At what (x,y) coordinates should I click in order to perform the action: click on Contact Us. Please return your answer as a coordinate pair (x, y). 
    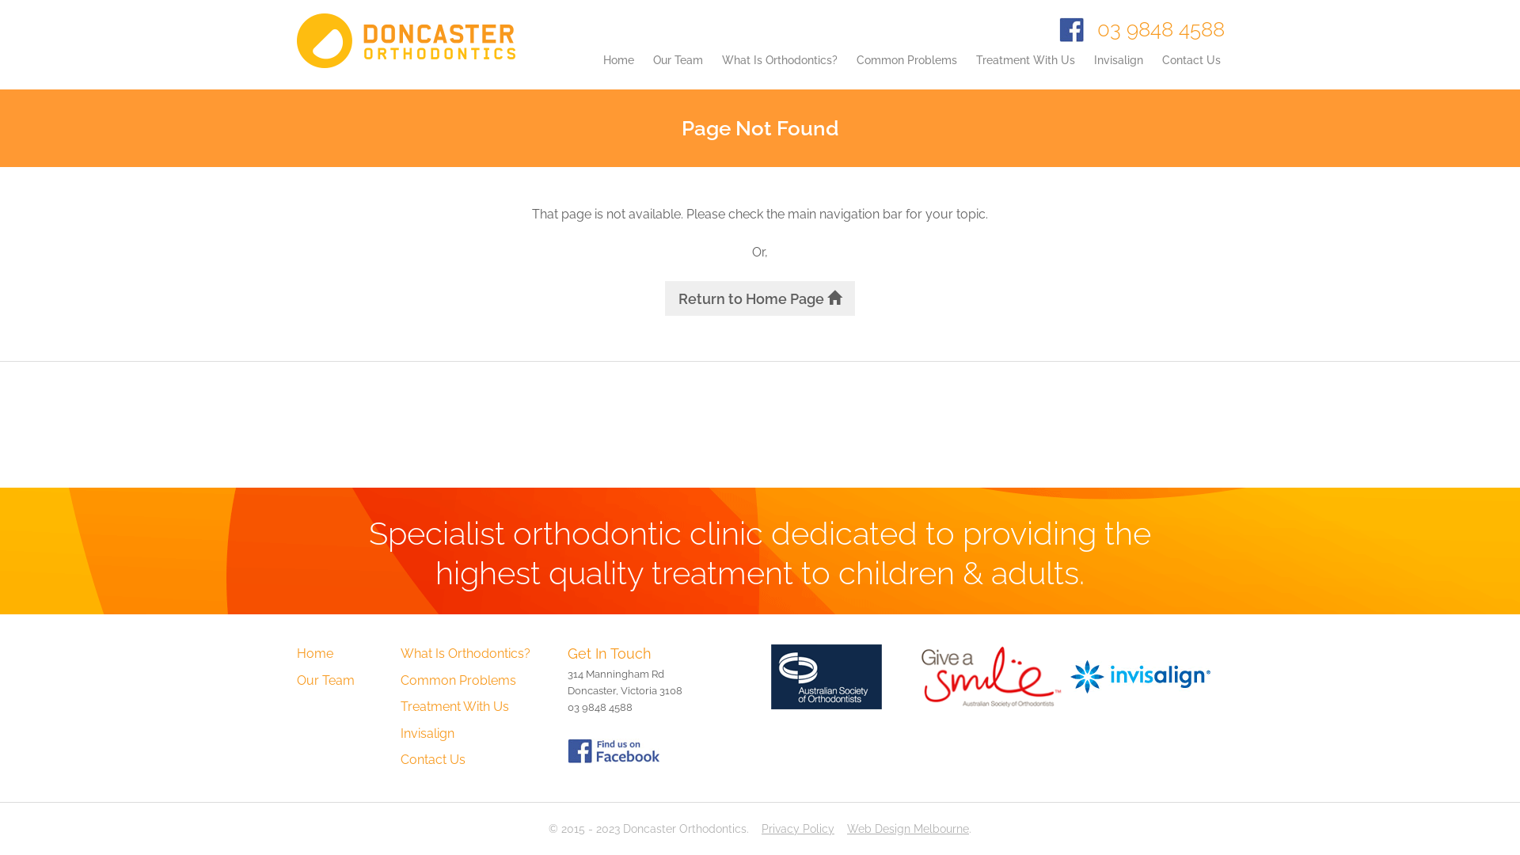
    Looking at the image, I should click on (1191, 71).